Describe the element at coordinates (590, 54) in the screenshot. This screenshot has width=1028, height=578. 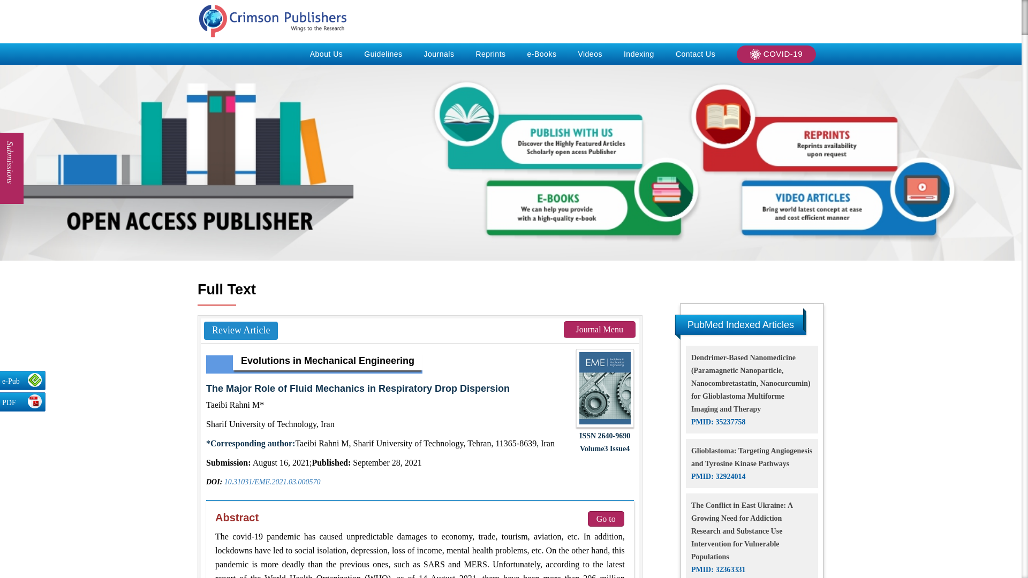
I see `Videos` at that location.